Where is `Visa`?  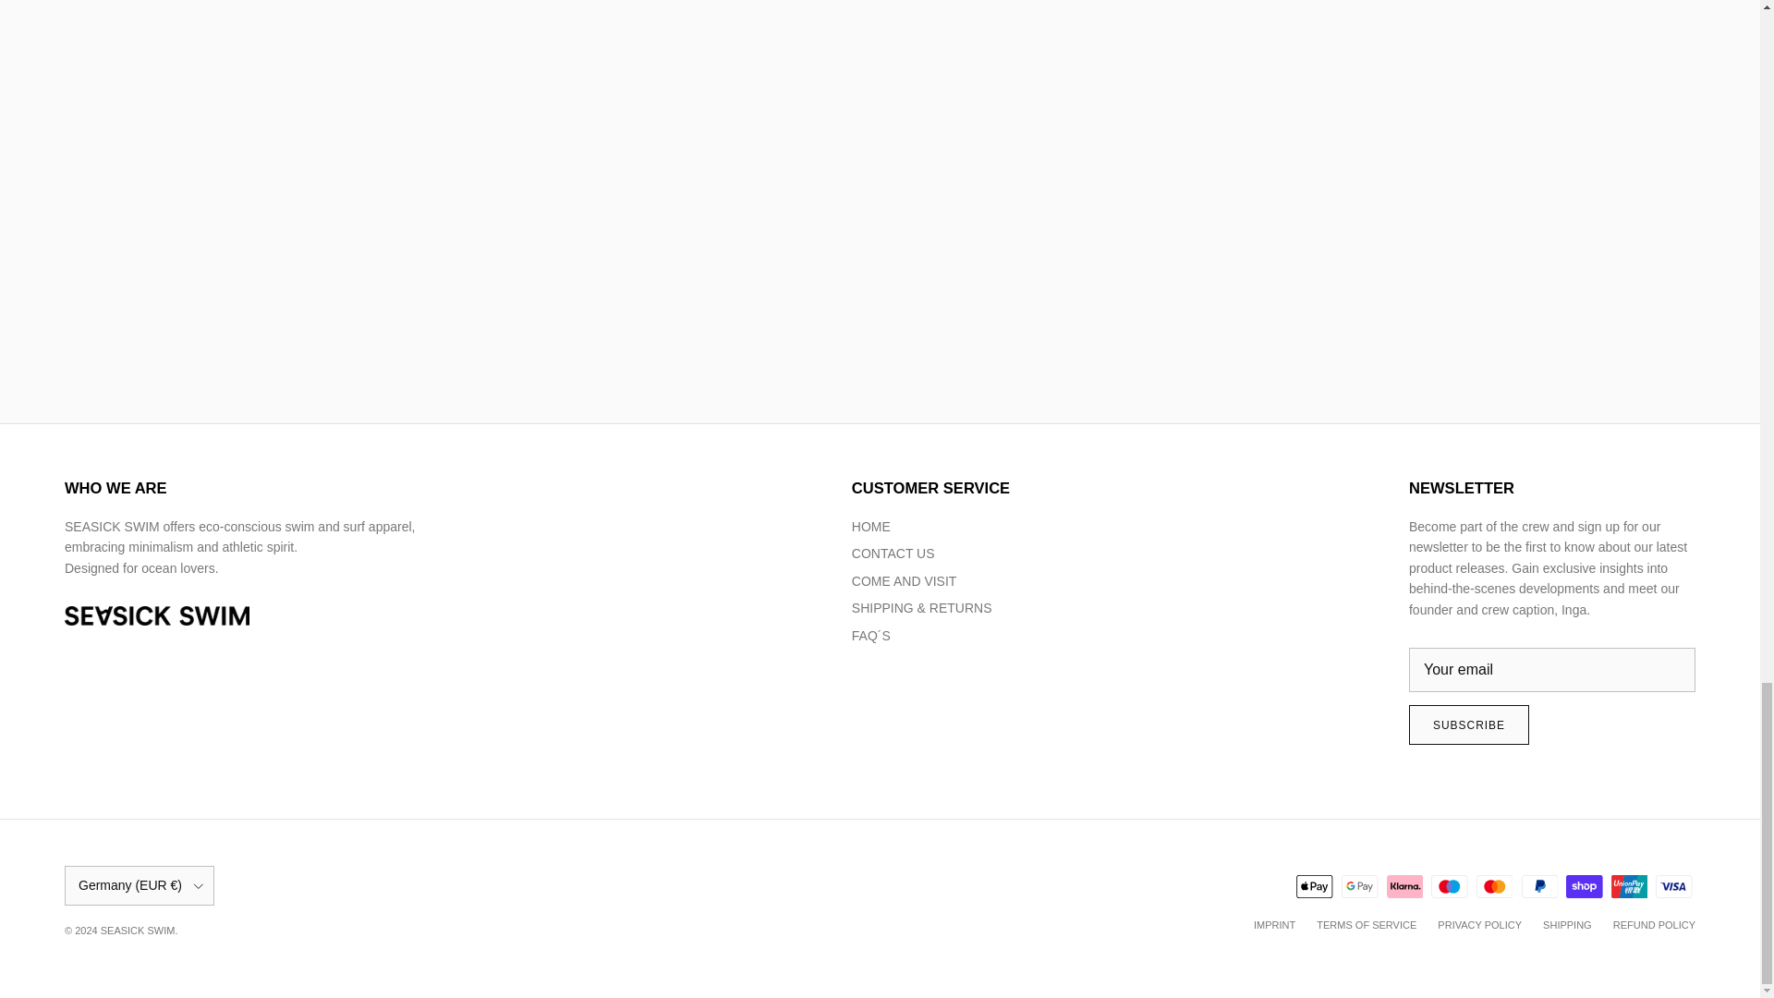
Visa is located at coordinates (1673, 887).